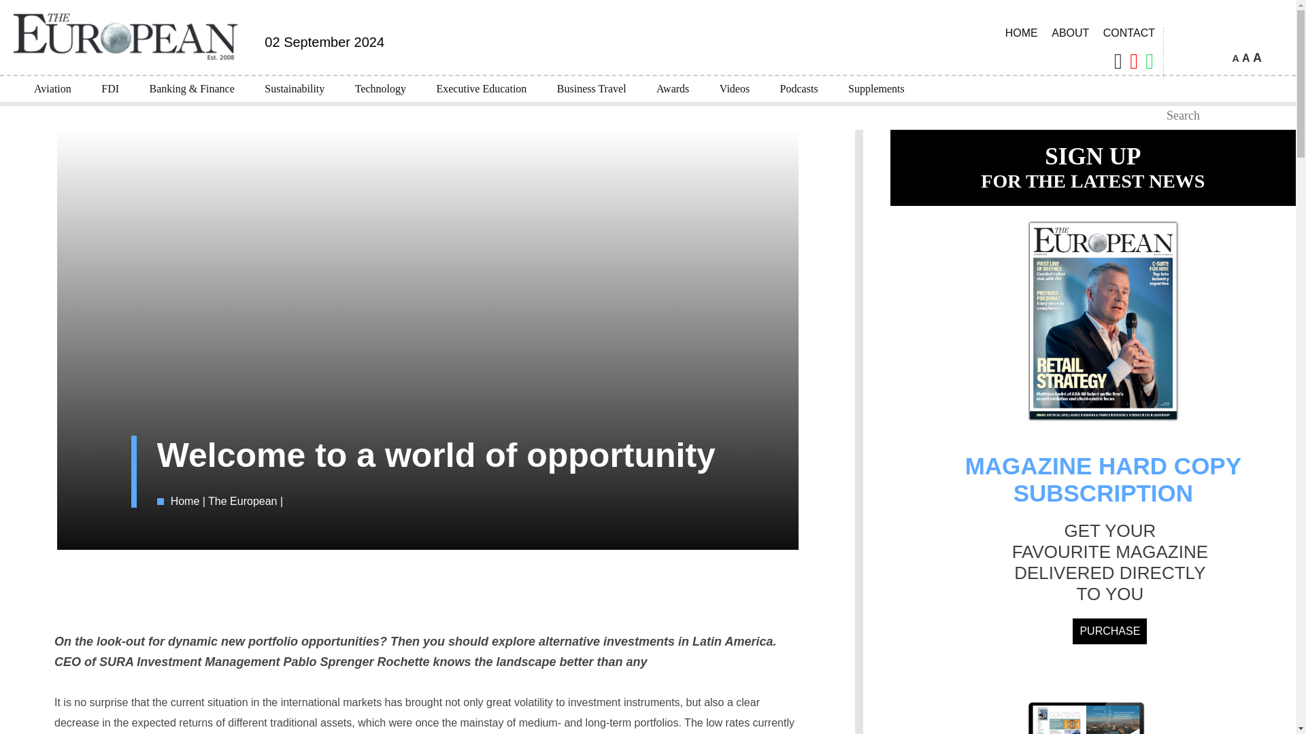 The width and height of the screenshot is (1306, 734). Describe the element at coordinates (591, 89) in the screenshot. I see `Business Travel` at that location.